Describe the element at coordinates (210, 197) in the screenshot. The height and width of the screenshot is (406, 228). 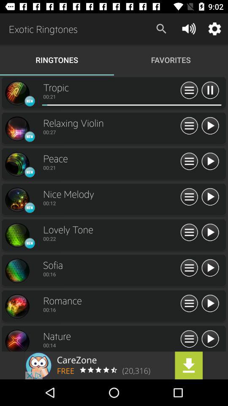
I see `select playbutton which is after nice melody on the page` at that location.